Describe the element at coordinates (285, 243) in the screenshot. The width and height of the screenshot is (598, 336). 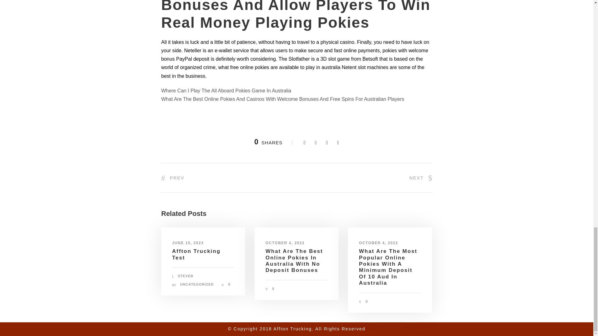
I see `OCTOBER 4, 2022` at that location.